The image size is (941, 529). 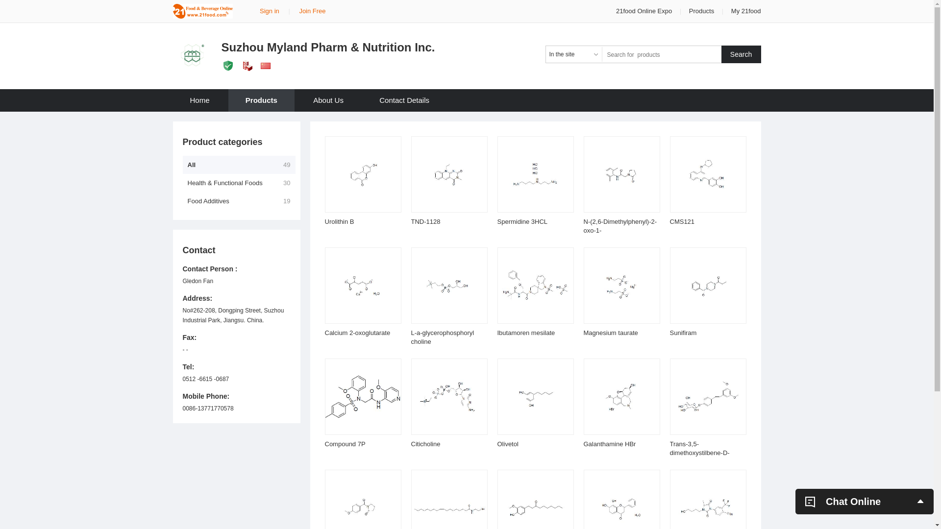 What do you see at coordinates (357, 333) in the screenshot?
I see `Calcium 2-oxoglutarate` at bounding box center [357, 333].